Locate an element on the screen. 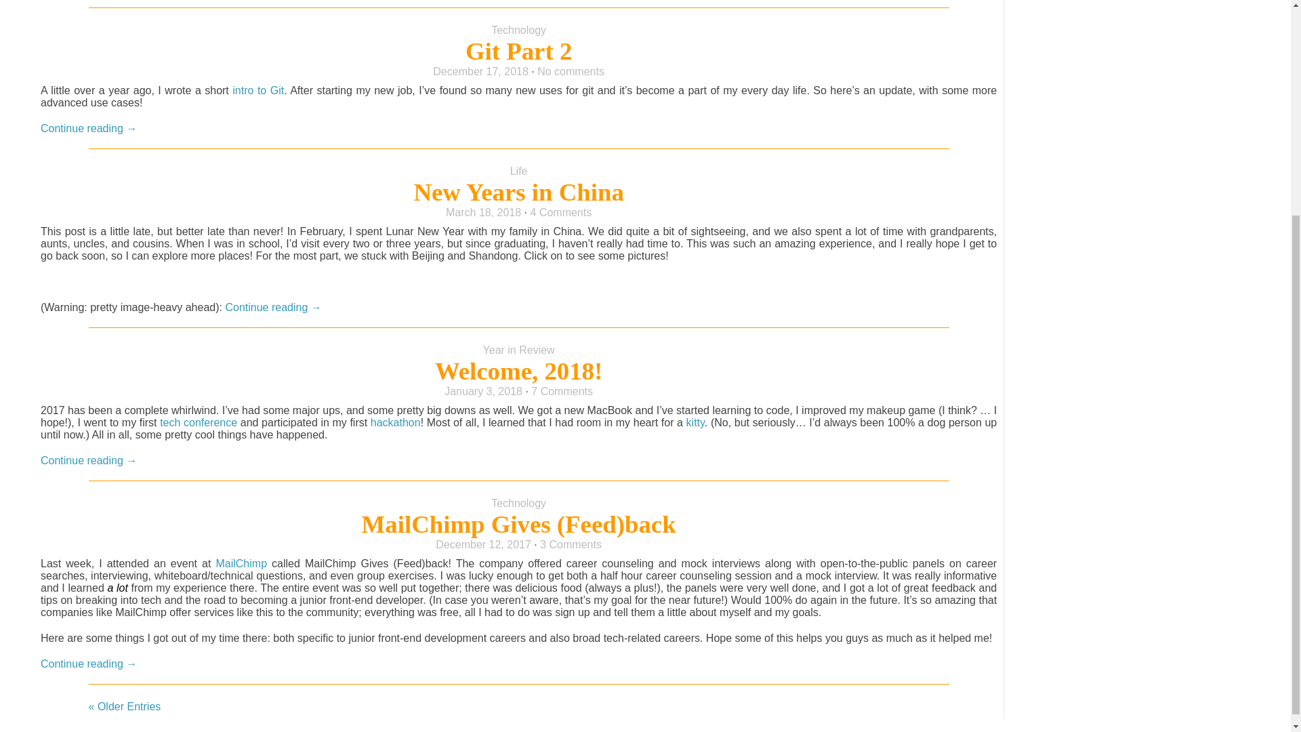 This screenshot has height=732, width=1301. Technology is located at coordinates (519, 30).